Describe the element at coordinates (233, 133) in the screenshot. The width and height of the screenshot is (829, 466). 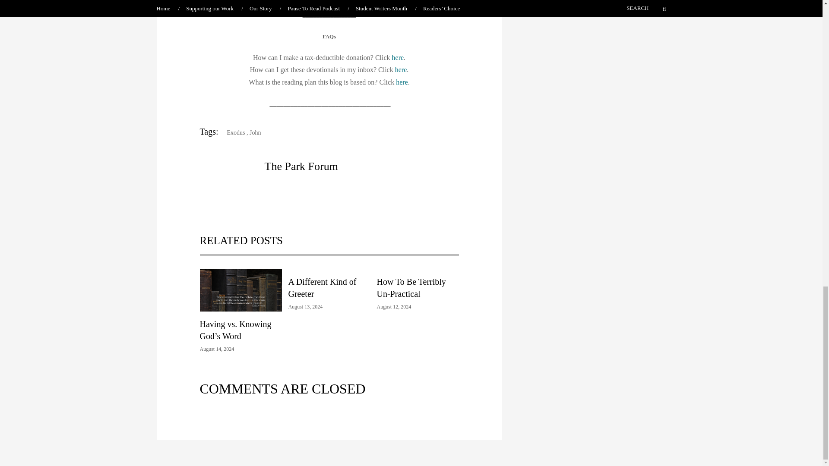
I see `Exodus` at that location.